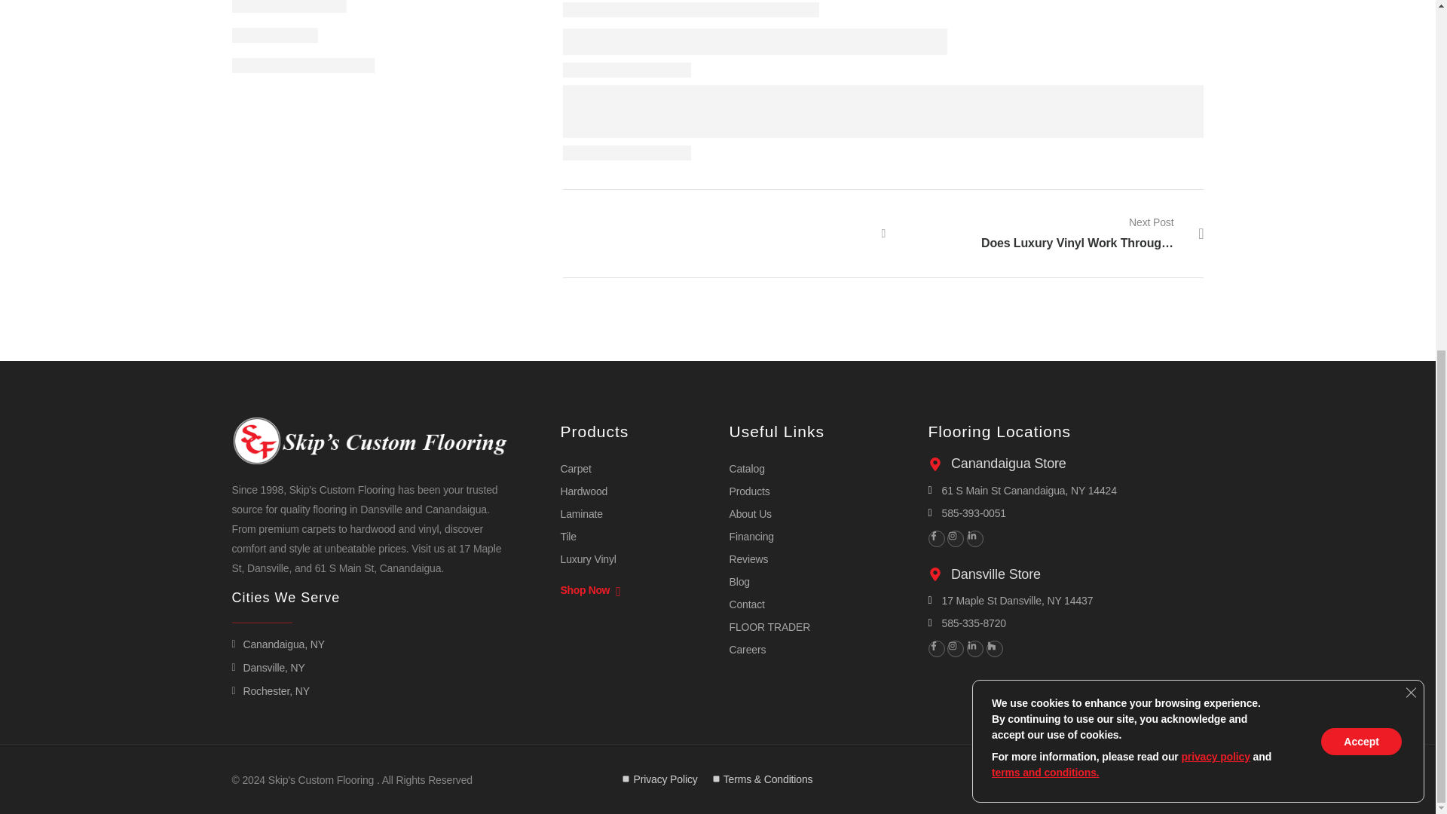  What do you see at coordinates (277, 644) in the screenshot?
I see `Canandaigua, NY` at bounding box center [277, 644].